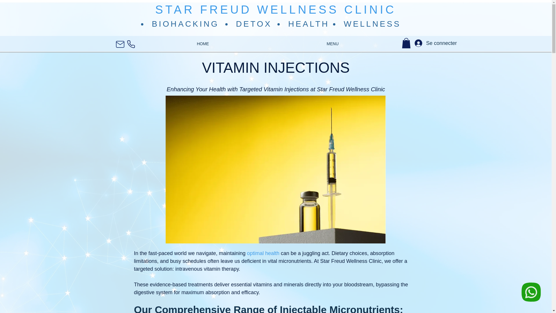 The image size is (556, 313). What do you see at coordinates (203, 44) in the screenshot?
I see `HOME` at bounding box center [203, 44].